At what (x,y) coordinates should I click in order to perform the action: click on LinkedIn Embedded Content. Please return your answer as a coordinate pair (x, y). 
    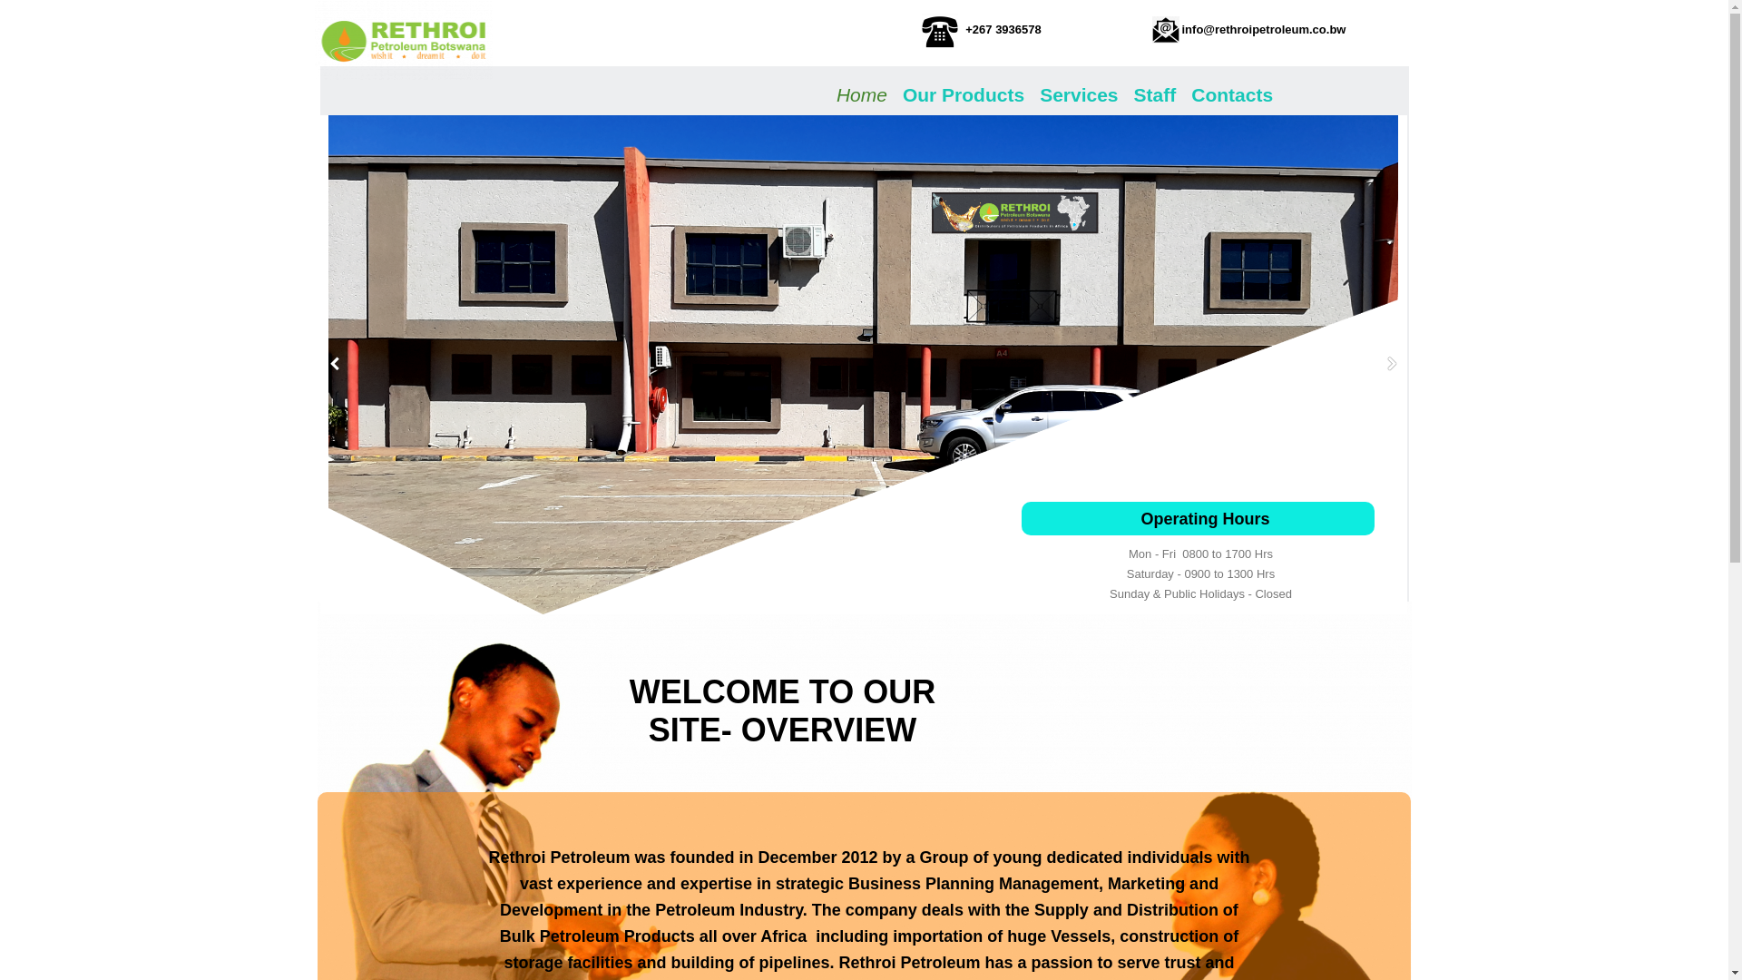
    Looking at the image, I should click on (383, 864).